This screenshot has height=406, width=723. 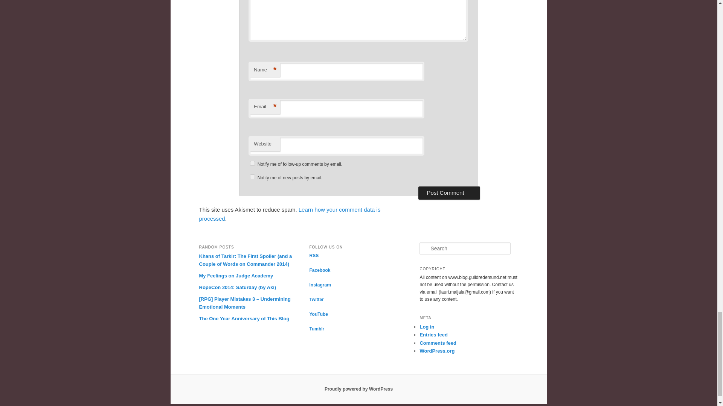 I want to click on subscribe, so click(x=252, y=177).